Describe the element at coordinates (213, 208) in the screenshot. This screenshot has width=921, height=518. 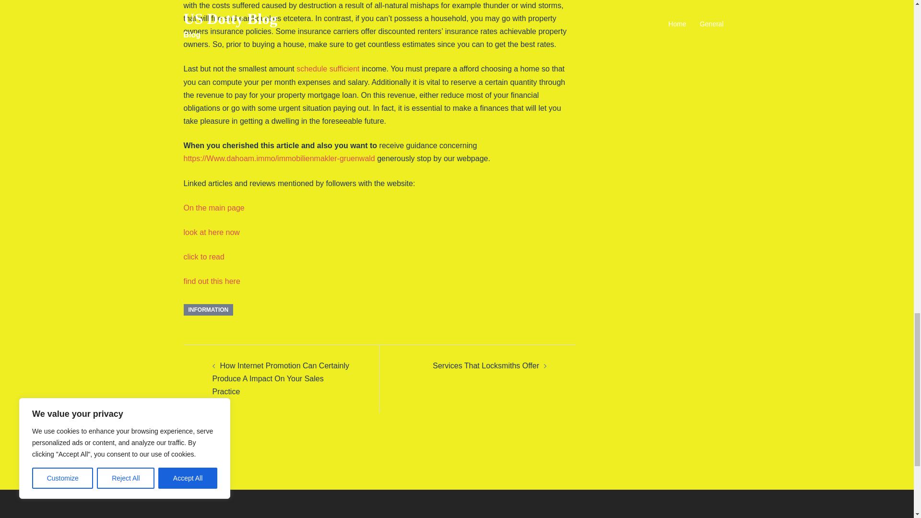
I see `On the main page` at that location.